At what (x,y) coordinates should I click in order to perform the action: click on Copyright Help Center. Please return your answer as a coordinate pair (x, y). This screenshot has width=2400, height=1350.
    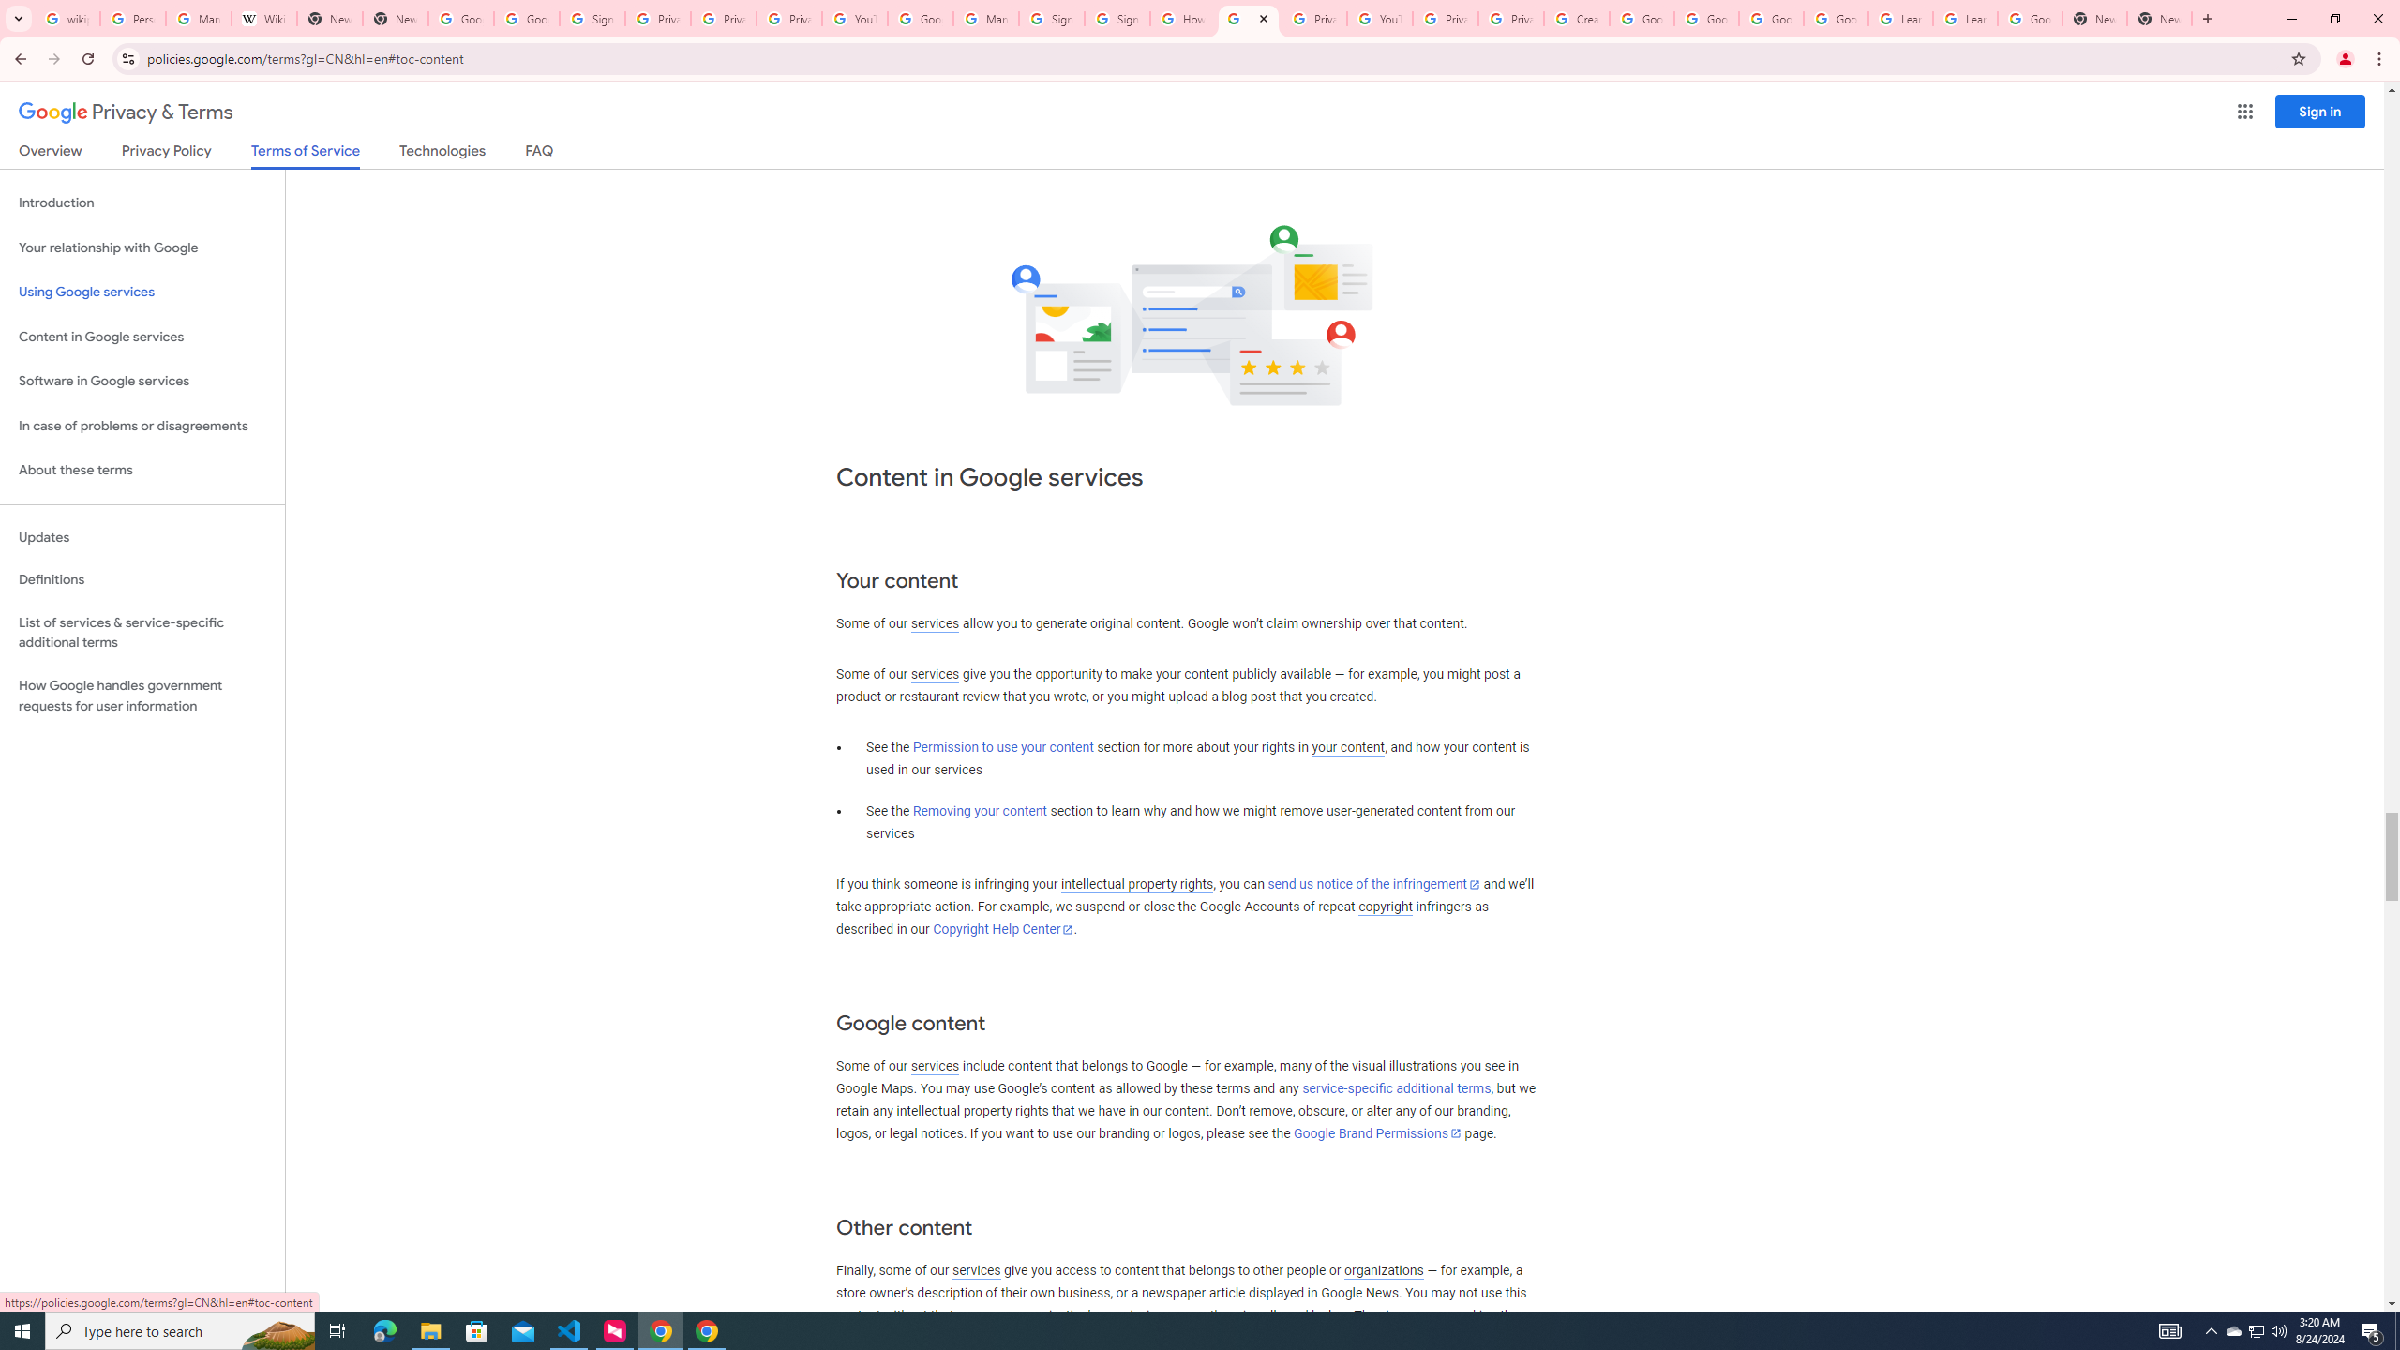
    Looking at the image, I should click on (1003, 930).